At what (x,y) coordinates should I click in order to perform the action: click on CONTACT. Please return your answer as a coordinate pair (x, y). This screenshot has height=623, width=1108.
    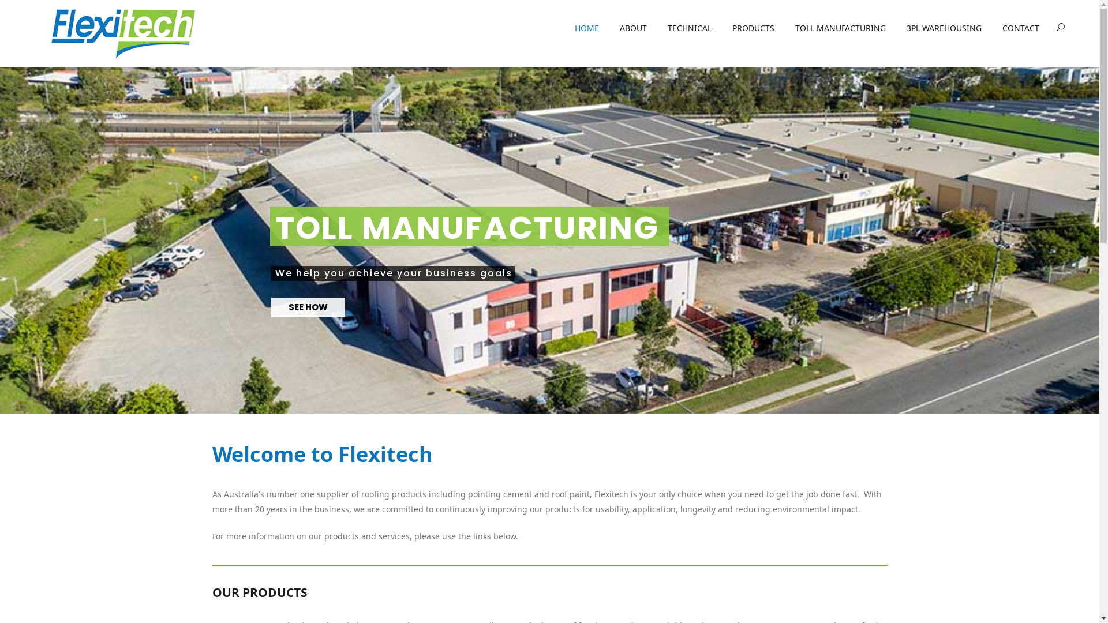
    Looking at the image, I should click on (1016, 29).